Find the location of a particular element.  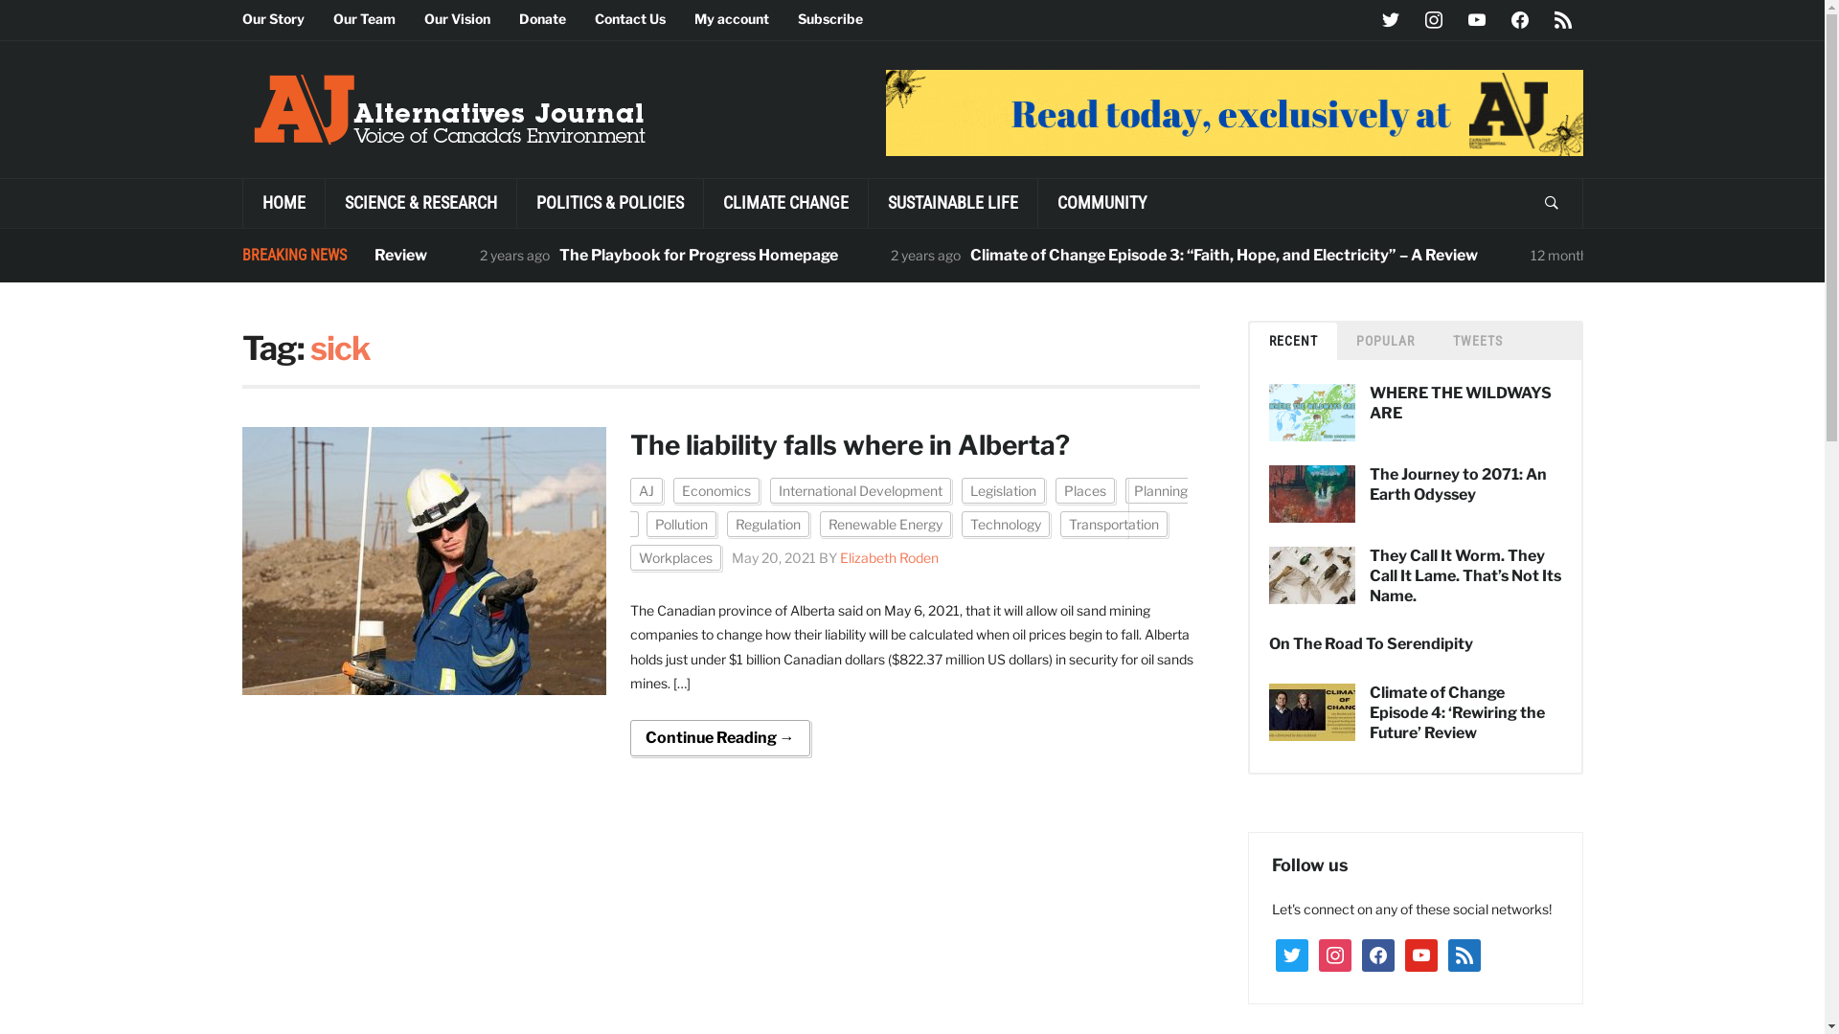

twitter is located at coordinates (1292, 954).